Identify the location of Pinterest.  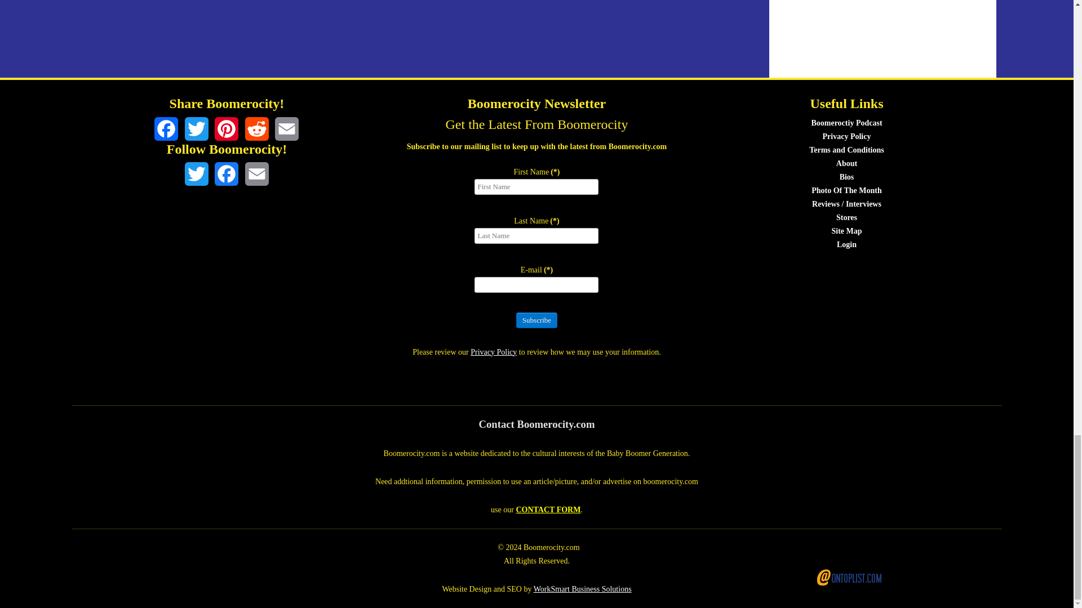
(226, 128).